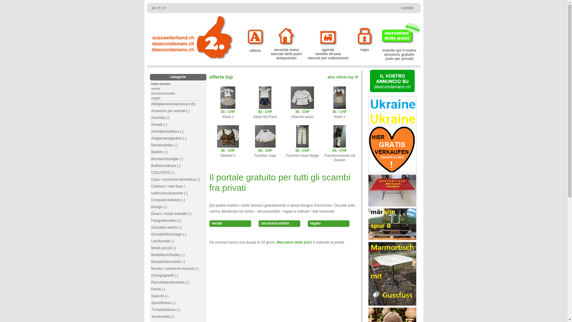 This screenshot has width=572, height=322. What do you see at coordinates (164, 248) in the screenshot?
I see `Mobili piccoli (-)` at bounding box center [164, 248].